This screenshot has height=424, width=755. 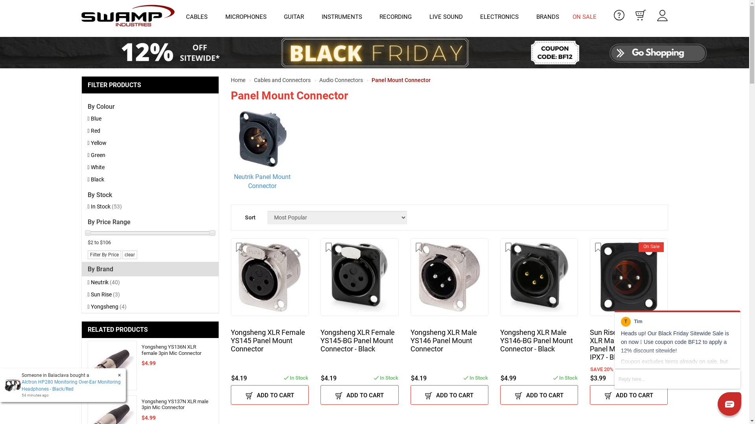 What do you see at coordinates (386, 377) in the screenshot?
I see `In Stock` at bounding box center [386, 377].